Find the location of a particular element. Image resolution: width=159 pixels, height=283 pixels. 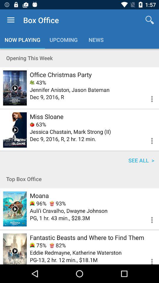

options for this movie is located at coordinates (148, 219).